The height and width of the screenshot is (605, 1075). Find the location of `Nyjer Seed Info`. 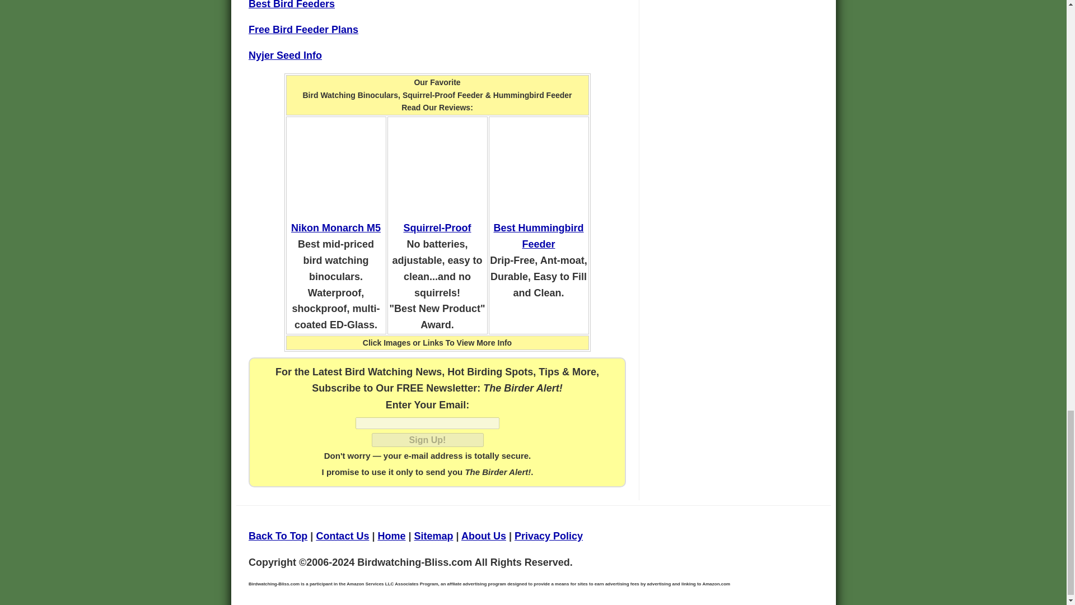

Nyjer Seed Info is located at coordinates (284, 55).